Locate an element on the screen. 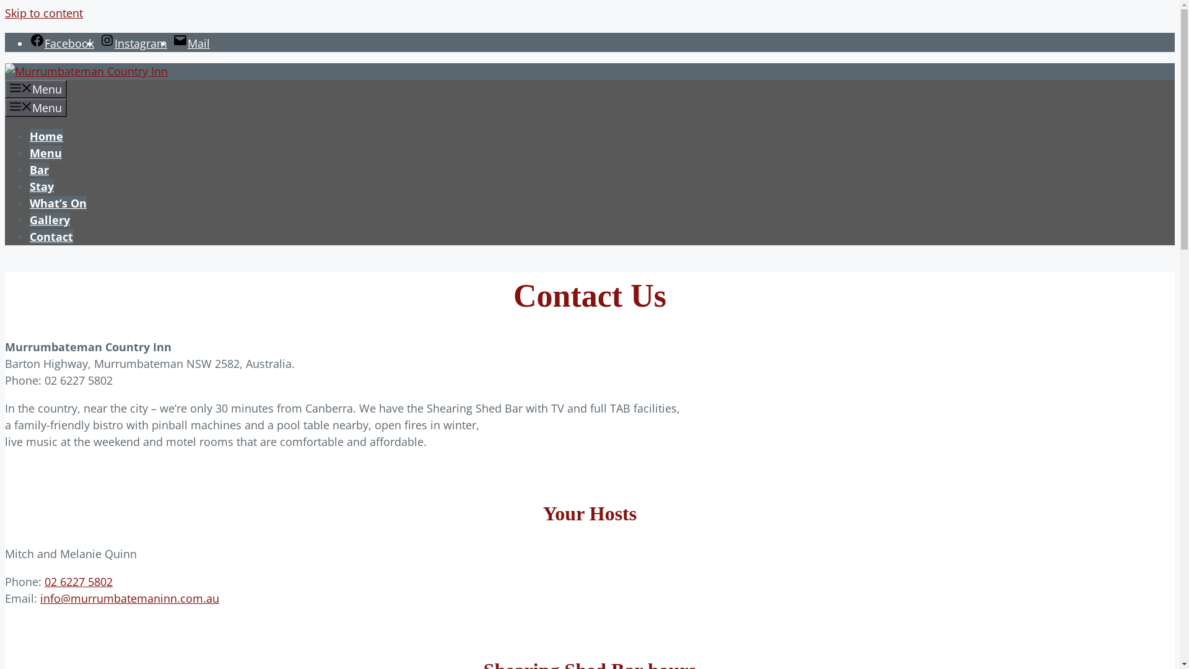  Skip to content is located at coordinates (44, 13).